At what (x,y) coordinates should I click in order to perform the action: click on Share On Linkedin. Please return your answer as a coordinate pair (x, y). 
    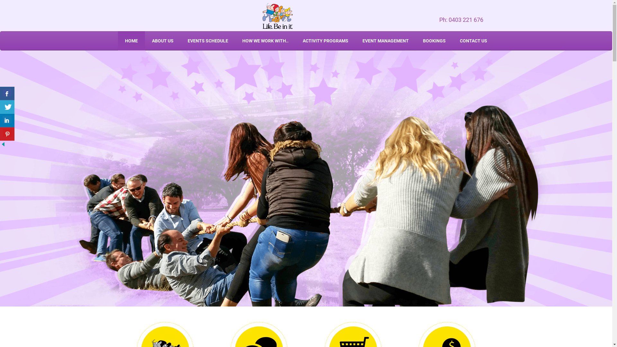
    Looking at the image, I should click on (7, 120).